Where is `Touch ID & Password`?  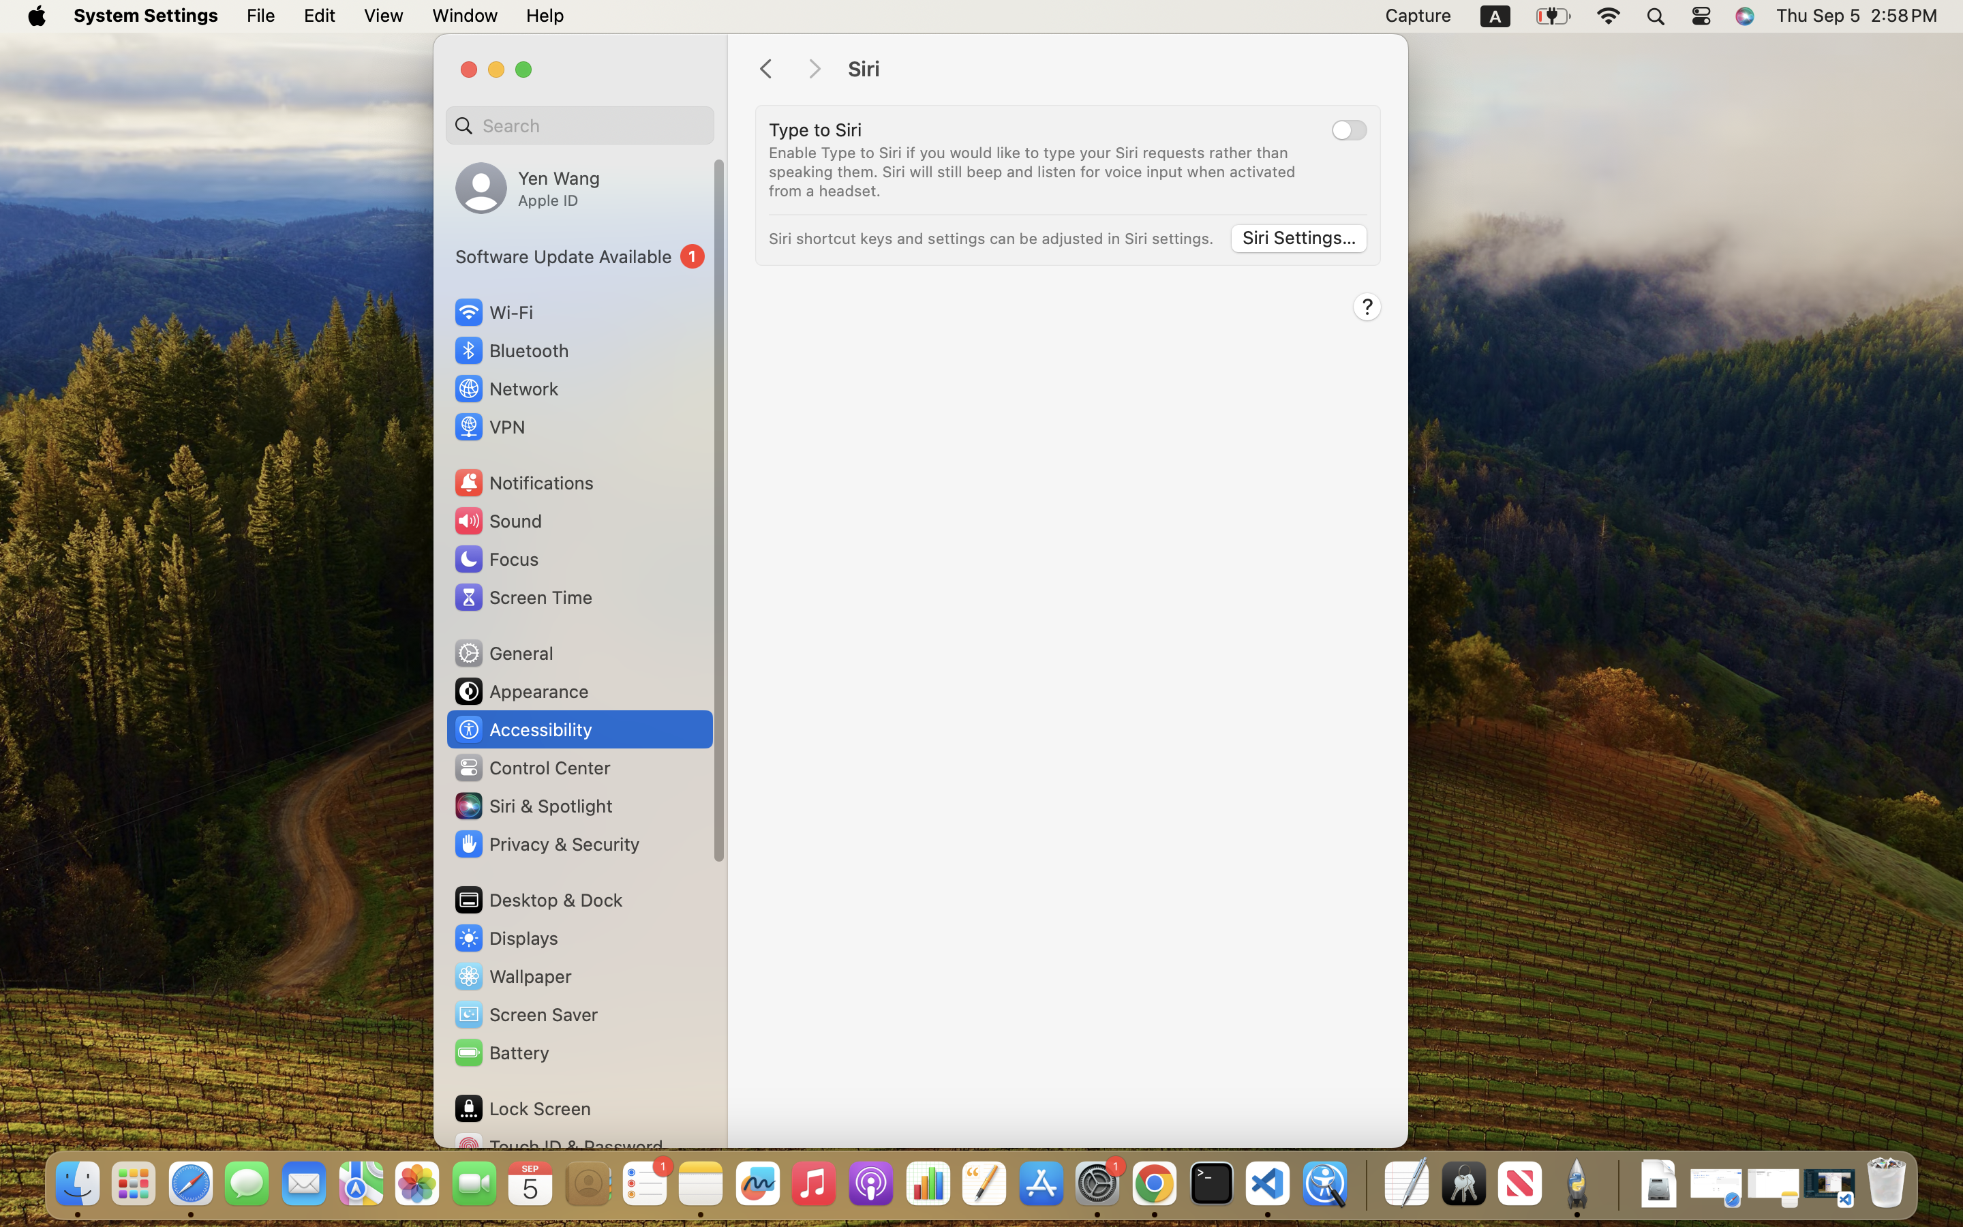 Touch ID & Password is located at coordinates (558, 1147).